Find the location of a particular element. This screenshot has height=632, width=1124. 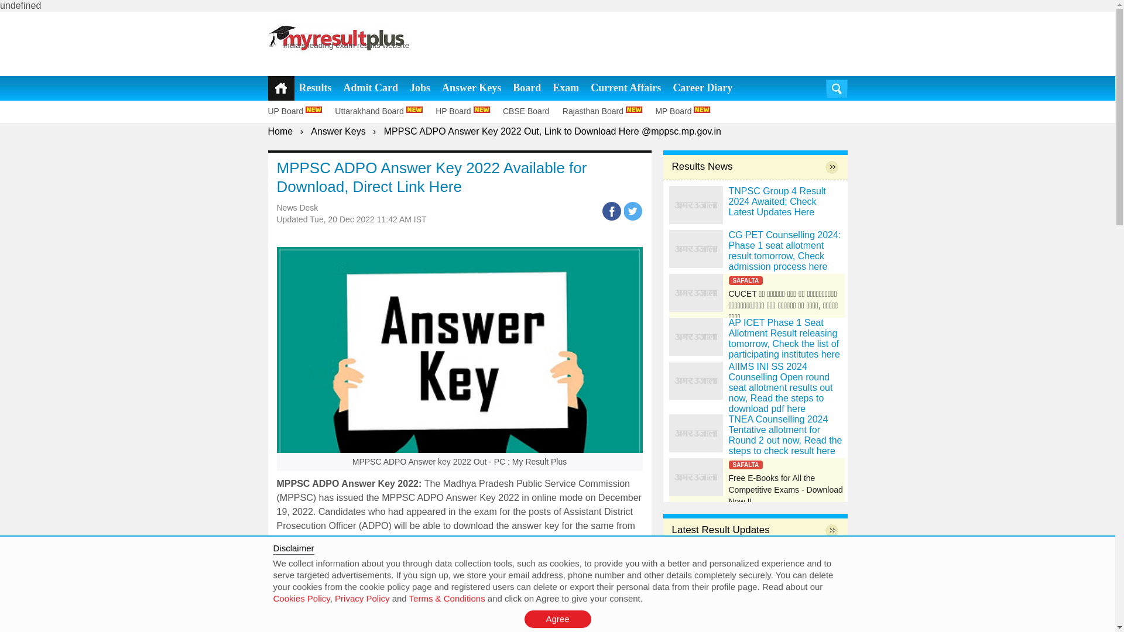

Career Diary is located at coordinates (702, 88).